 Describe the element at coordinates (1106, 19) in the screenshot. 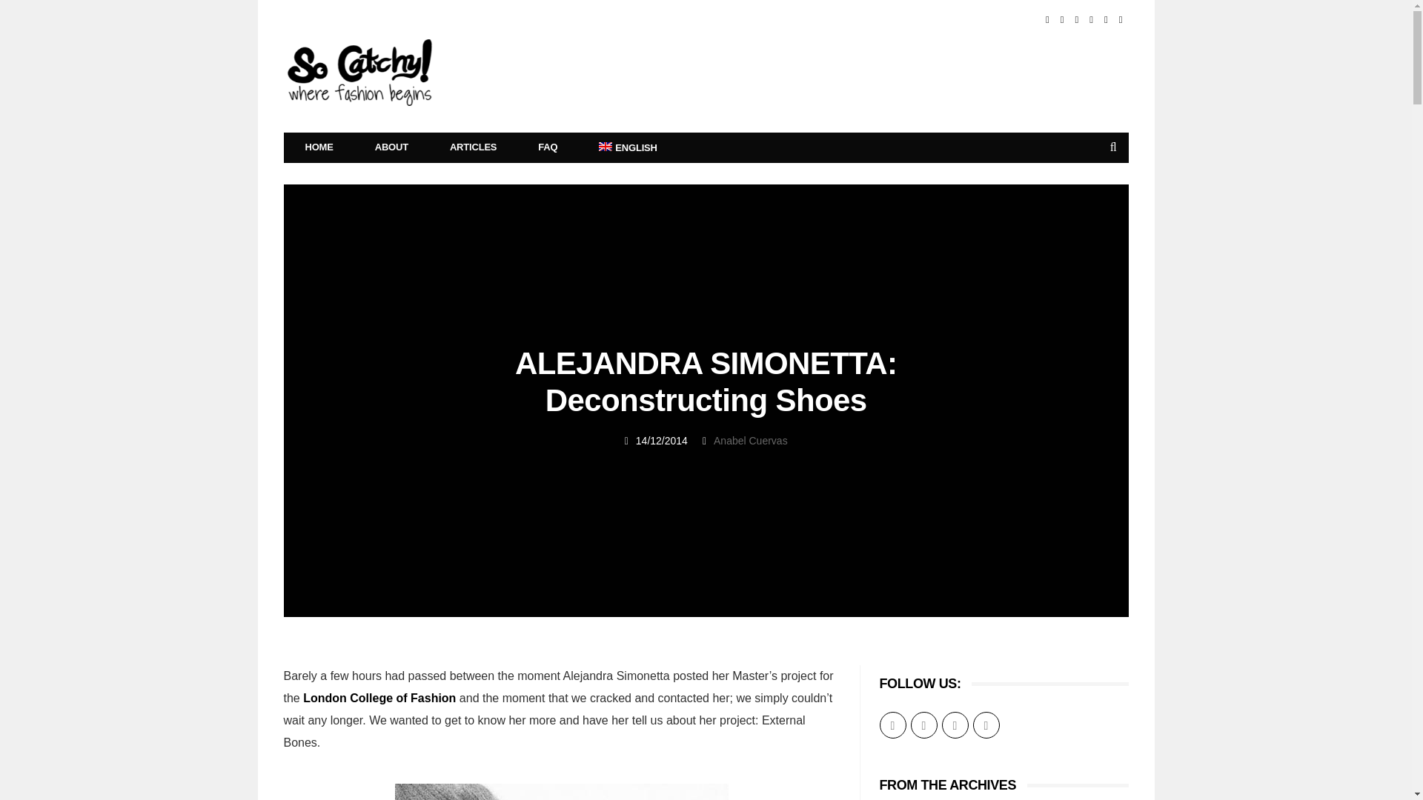

I see `Vimeo` at that location.